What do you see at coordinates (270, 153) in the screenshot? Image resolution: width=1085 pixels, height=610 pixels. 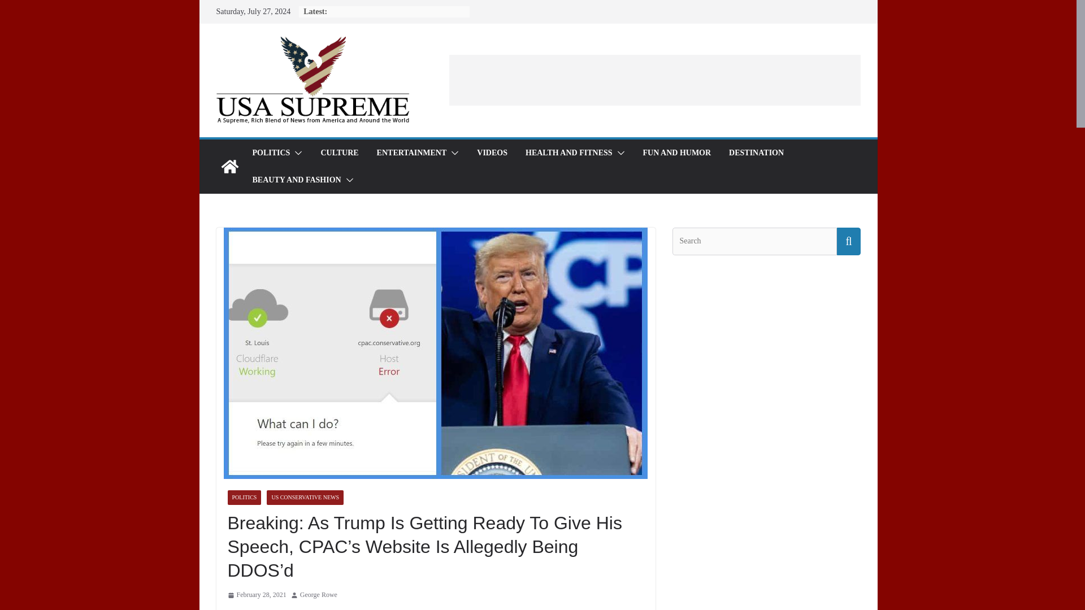 I see `POLITICS` at bounding box center [270, 153].